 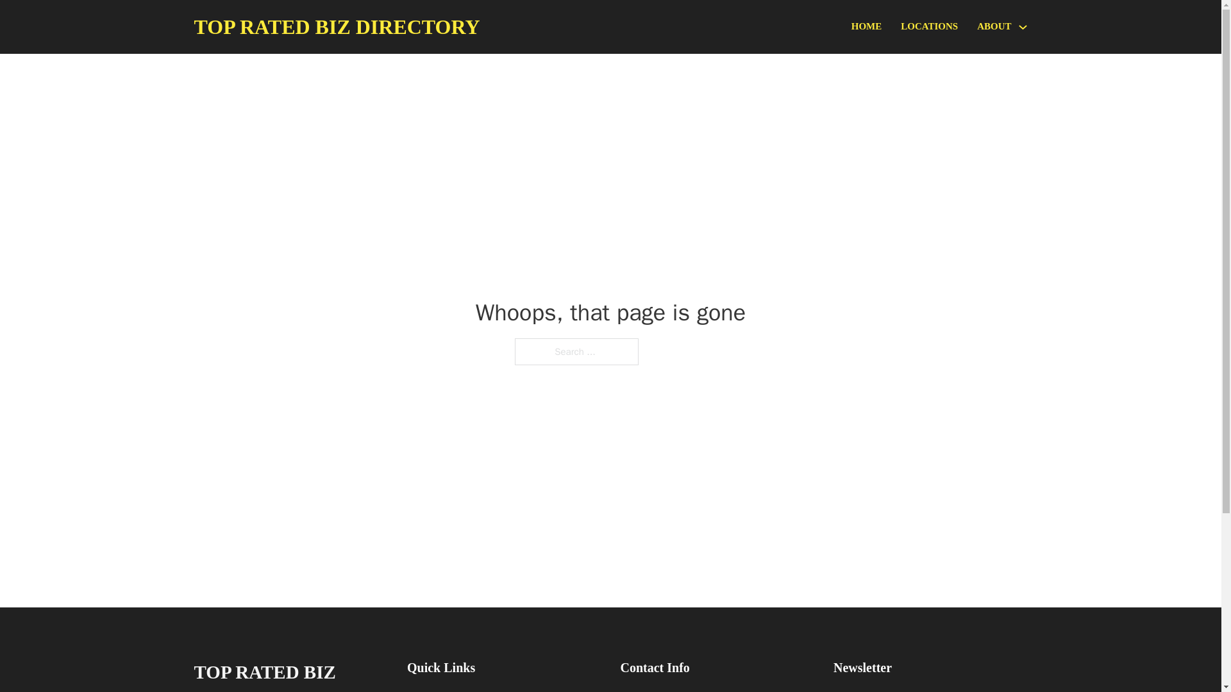 I want to click on TOP RATED BIZ DIRECTORY, so click(x=336, y=27).